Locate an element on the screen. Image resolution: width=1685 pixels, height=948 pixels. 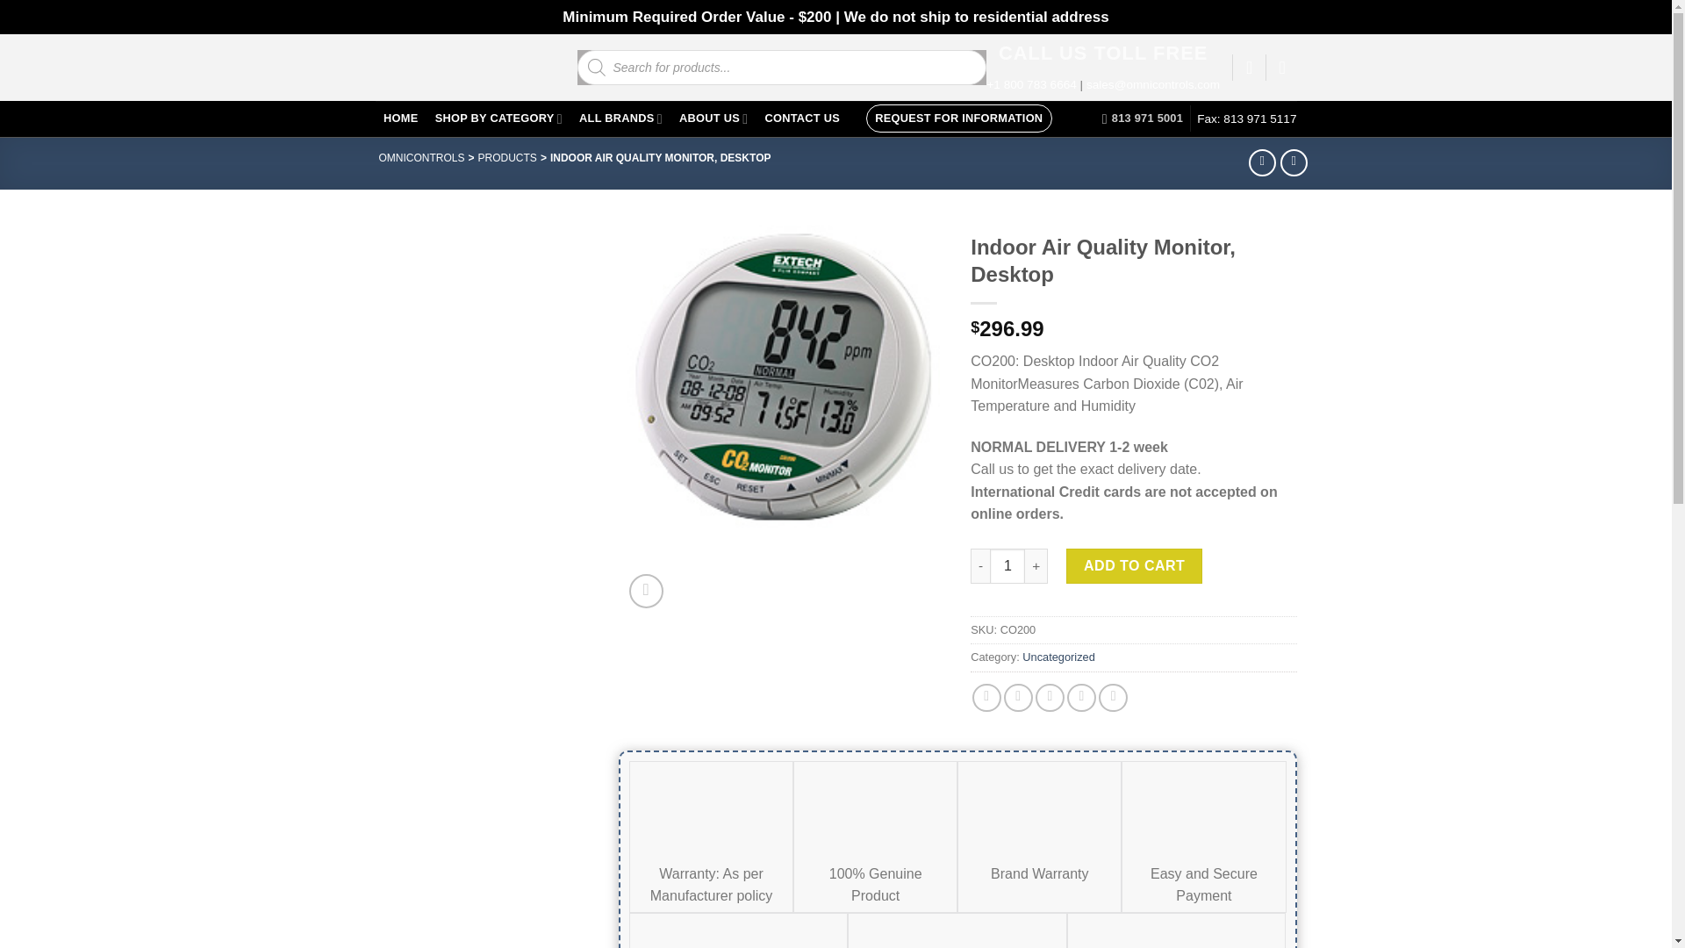
1 is located at coordinates (1007, 566).